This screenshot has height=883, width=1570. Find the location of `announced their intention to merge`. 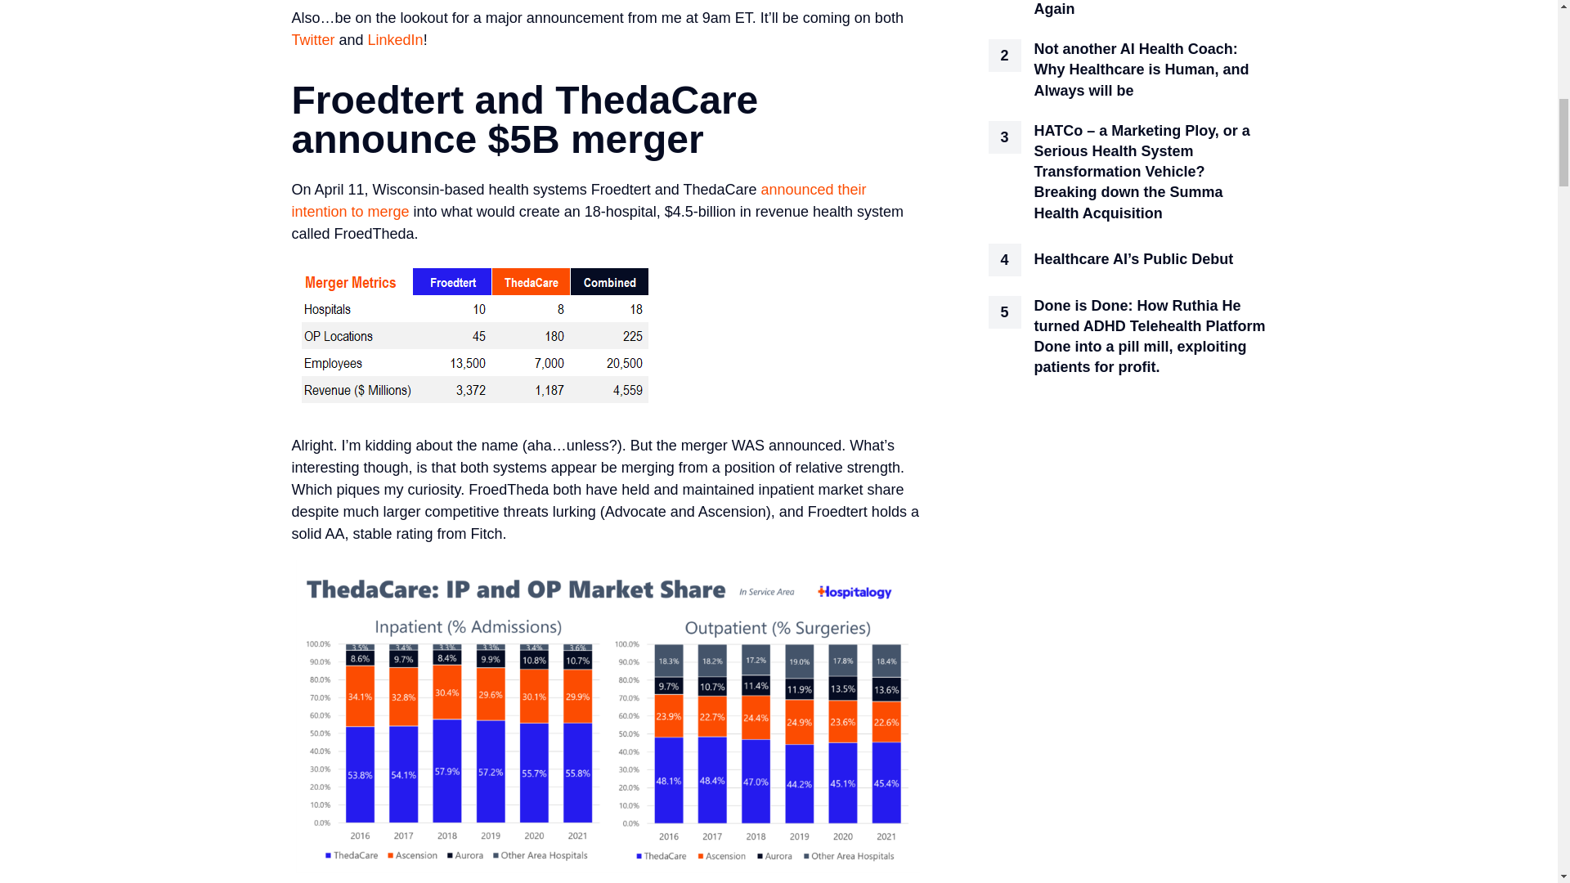

announced their intention to merge is located at coordinates (578, 200).